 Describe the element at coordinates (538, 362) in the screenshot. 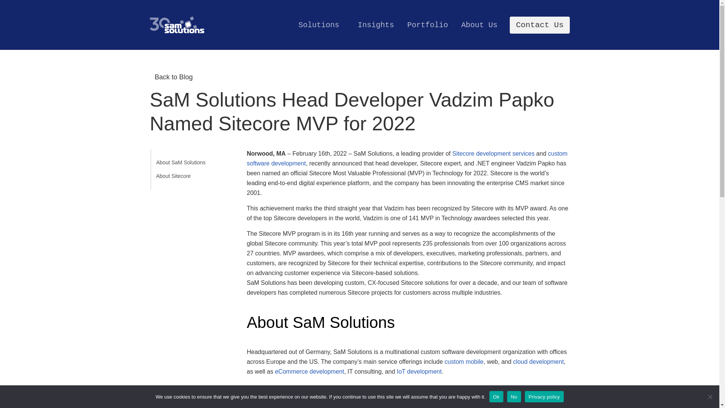

I see `cloud development` at that location.